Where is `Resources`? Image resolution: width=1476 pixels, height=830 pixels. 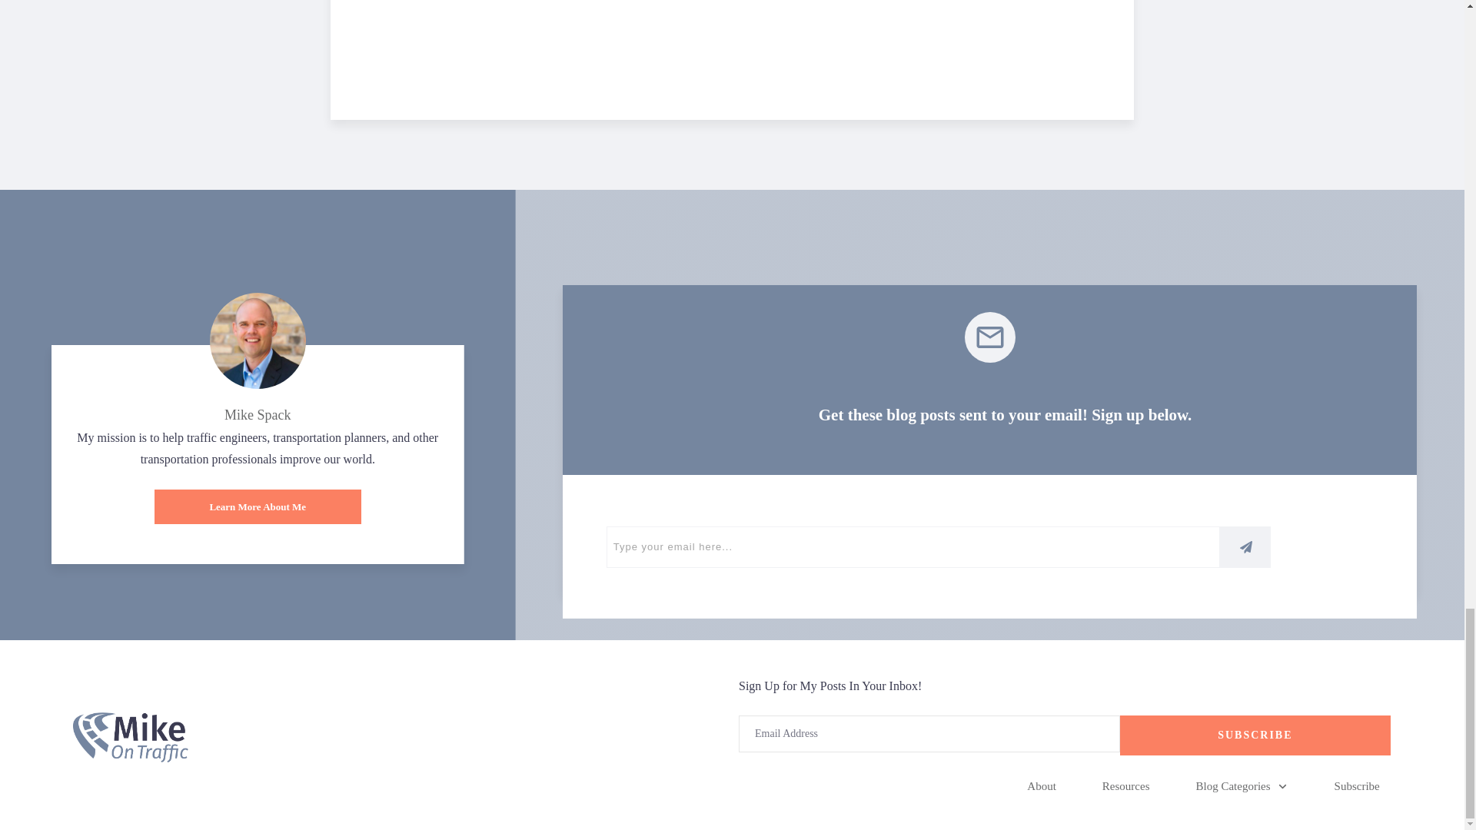
Resources is located at coordinates (1125, 785).